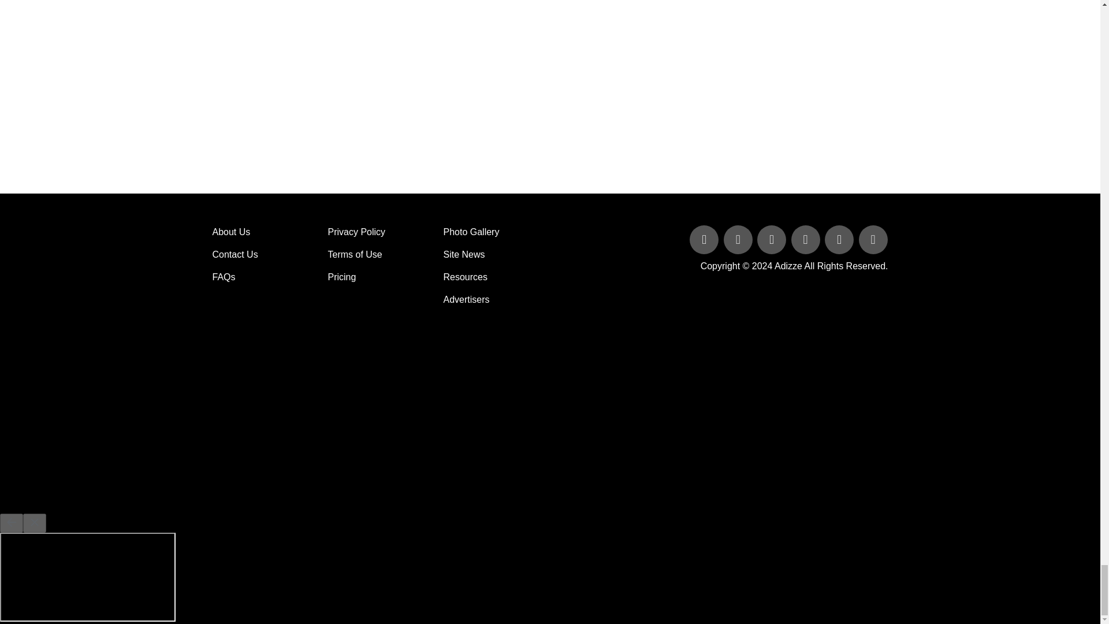 Image resolution: width=1109 pixels, height=624 pixels. I want to click on Follow Us on Instagram, so click(872, 240).